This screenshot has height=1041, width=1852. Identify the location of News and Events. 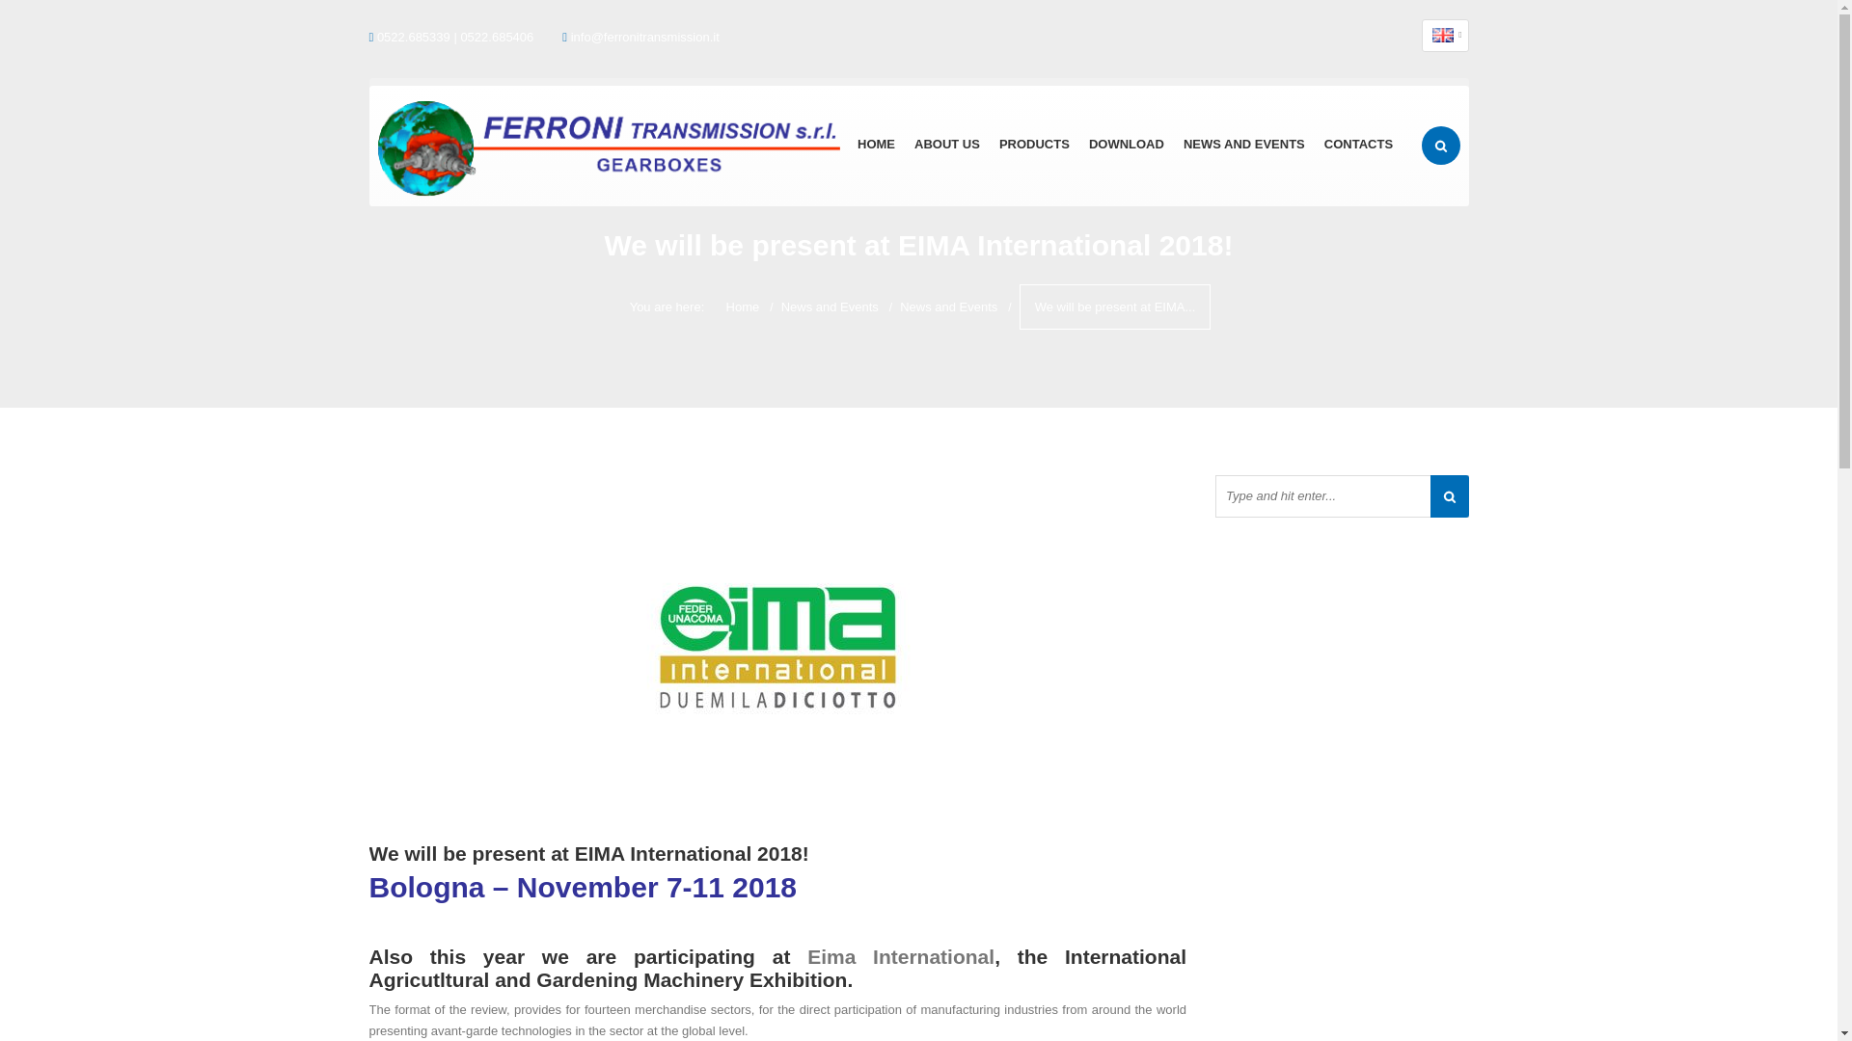
(830, 307).